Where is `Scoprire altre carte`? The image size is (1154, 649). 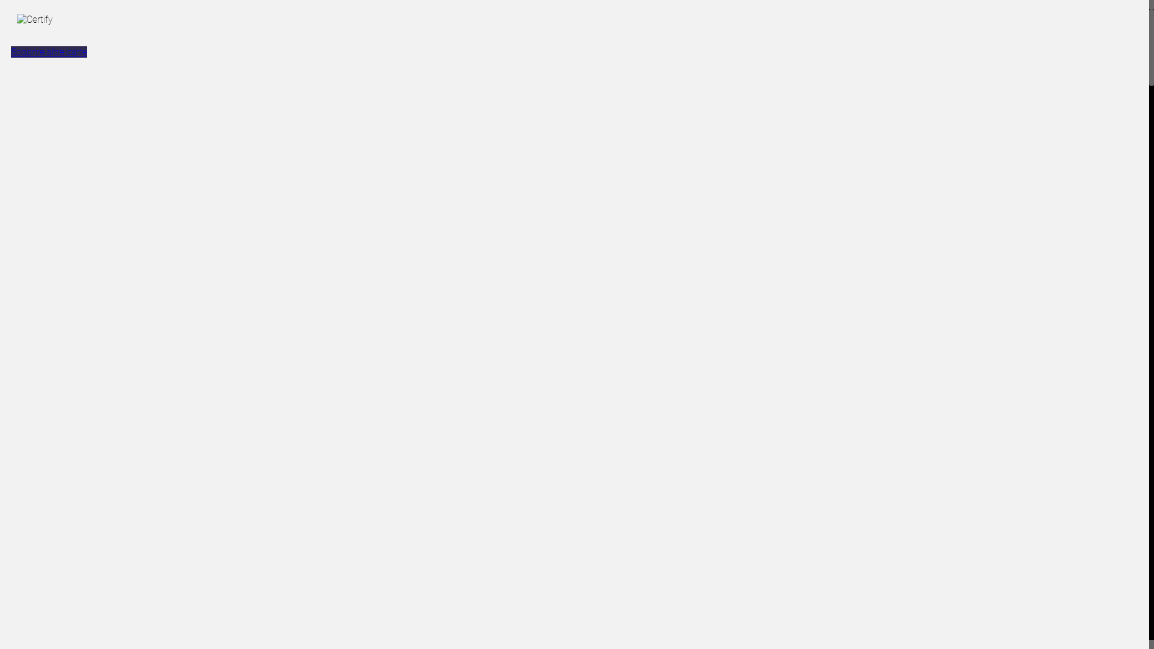
Scoprire altre carte is located at coordinates (49, 52).